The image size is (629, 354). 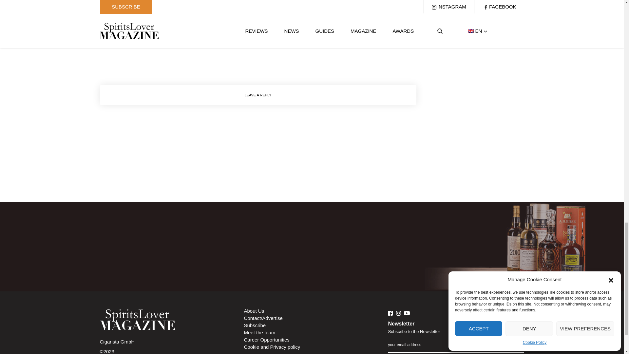 I want to click on 95, so click(x=167, y=39).